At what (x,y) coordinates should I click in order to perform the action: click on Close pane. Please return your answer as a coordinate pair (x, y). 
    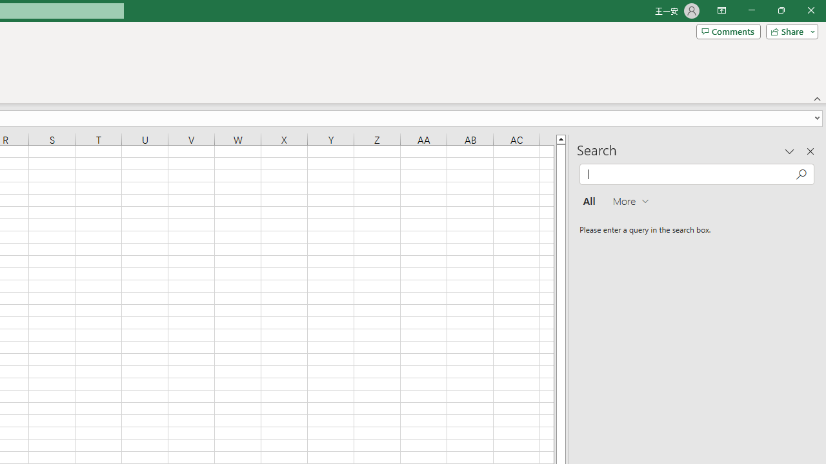
    Looking at the image, I should click on (811, 151).